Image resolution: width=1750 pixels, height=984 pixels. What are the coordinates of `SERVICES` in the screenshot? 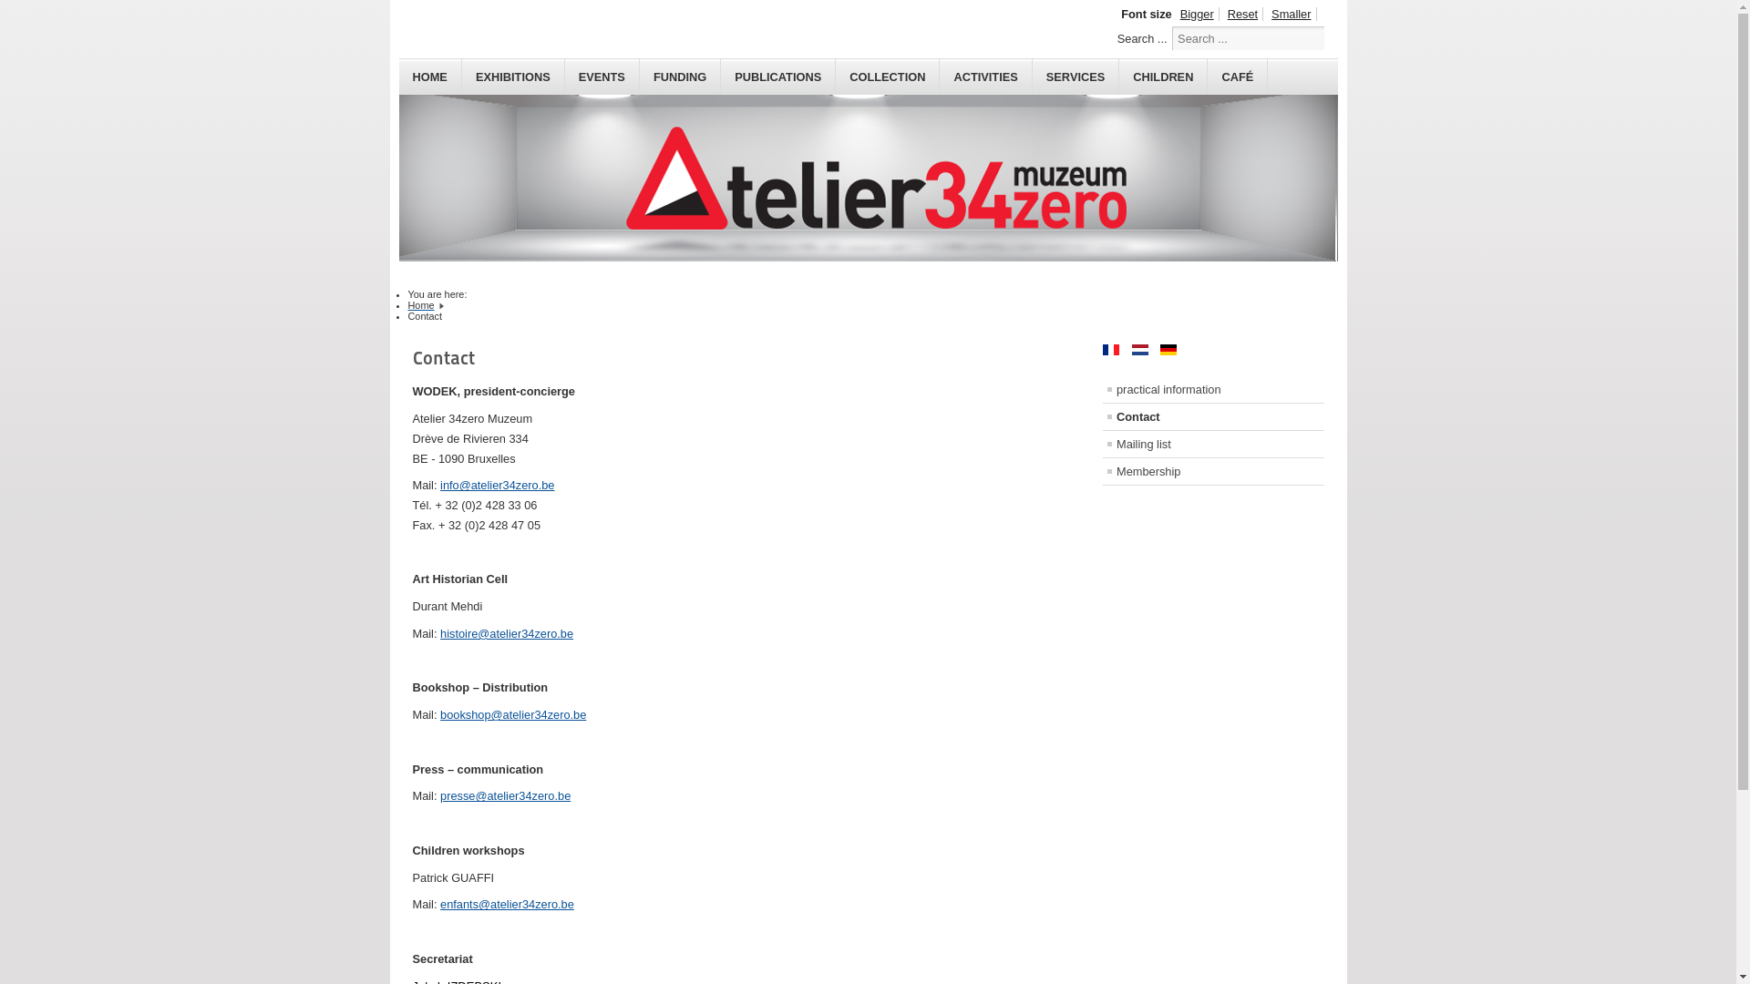 It's located at (1076, 77).